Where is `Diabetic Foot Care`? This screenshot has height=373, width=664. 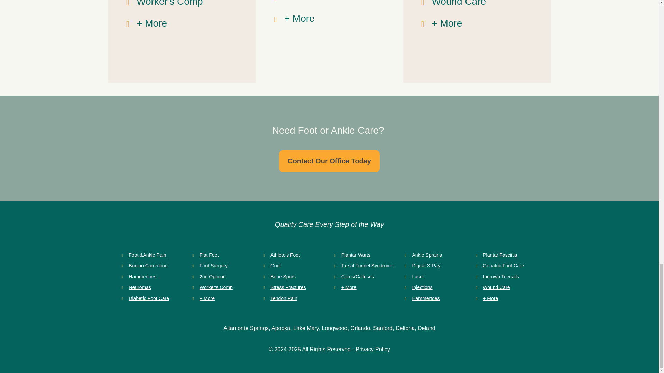 Diabetic Foot Care is located at coordinates (149, 298).